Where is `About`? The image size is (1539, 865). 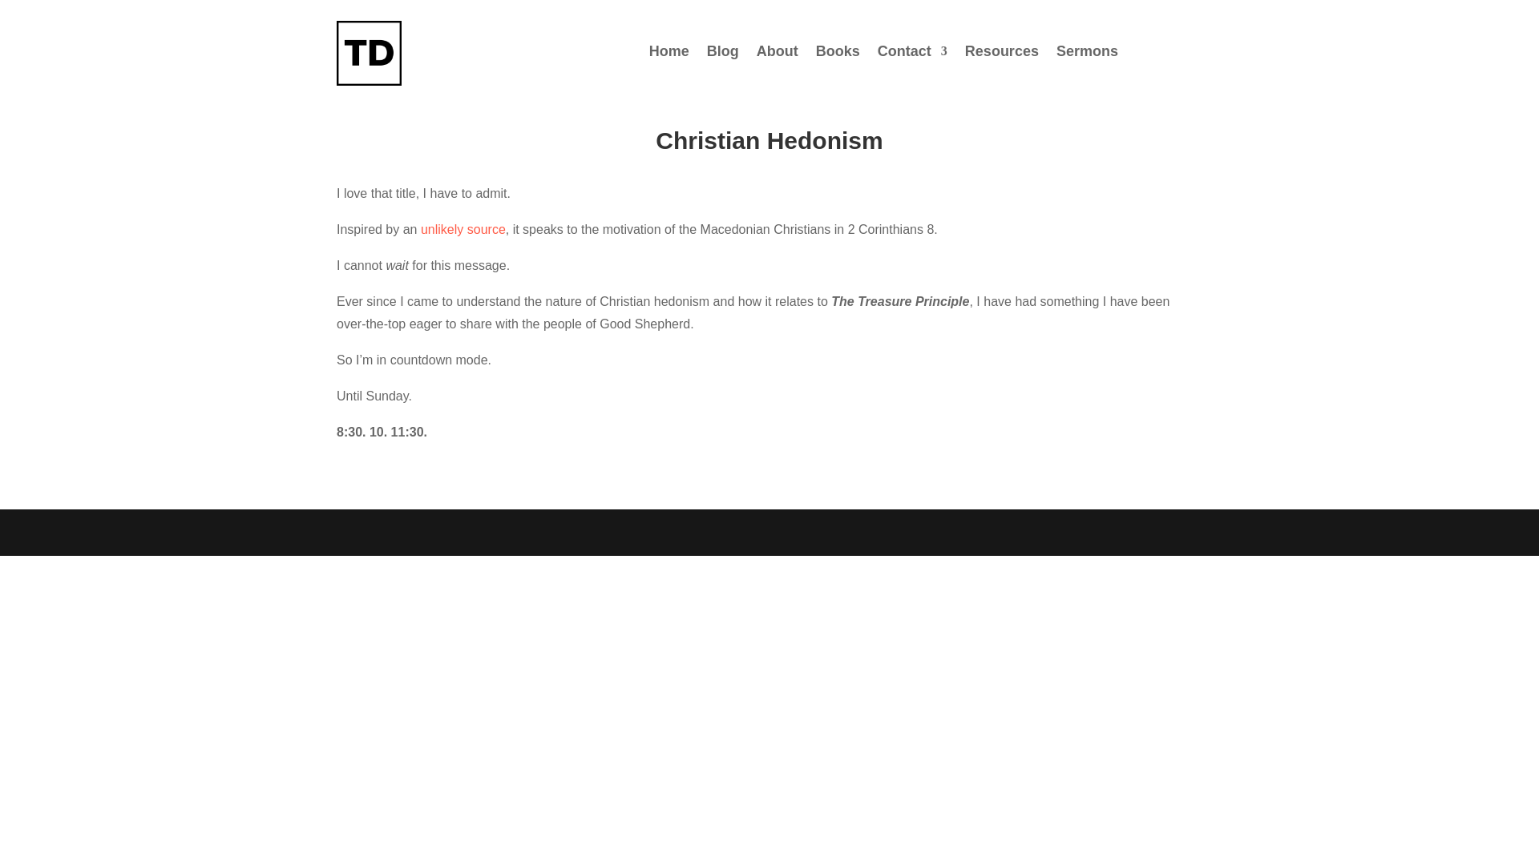 About is located at coordinates (778, 54).